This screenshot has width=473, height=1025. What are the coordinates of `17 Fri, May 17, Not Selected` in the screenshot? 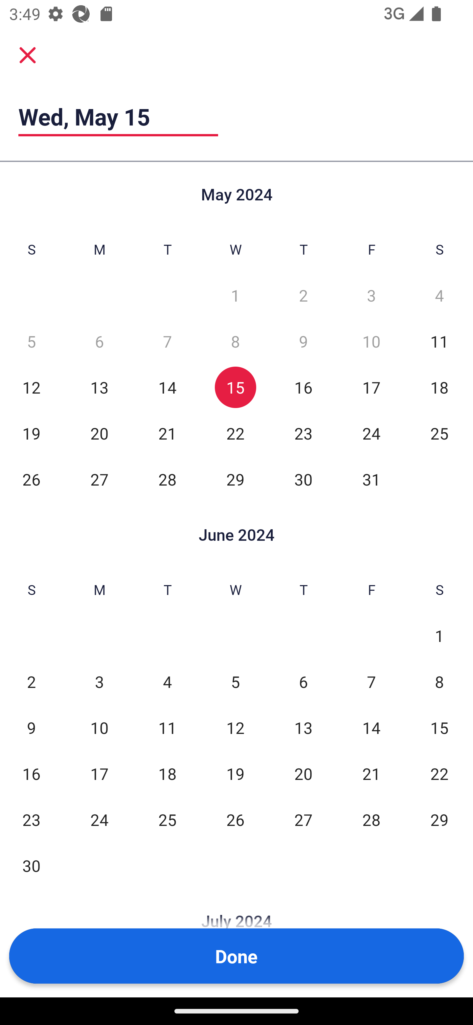 It's located at (371, 387).